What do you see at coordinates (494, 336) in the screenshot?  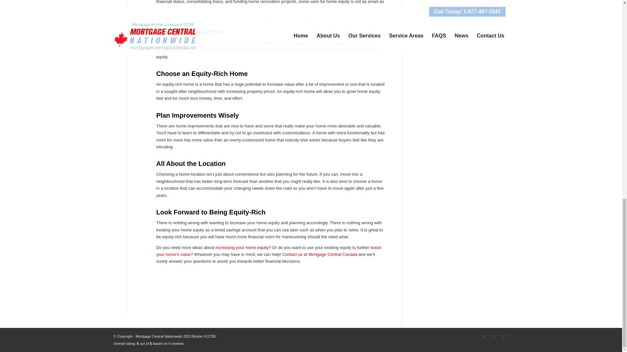 I see `Twitter` at bounding box center [494, 336].